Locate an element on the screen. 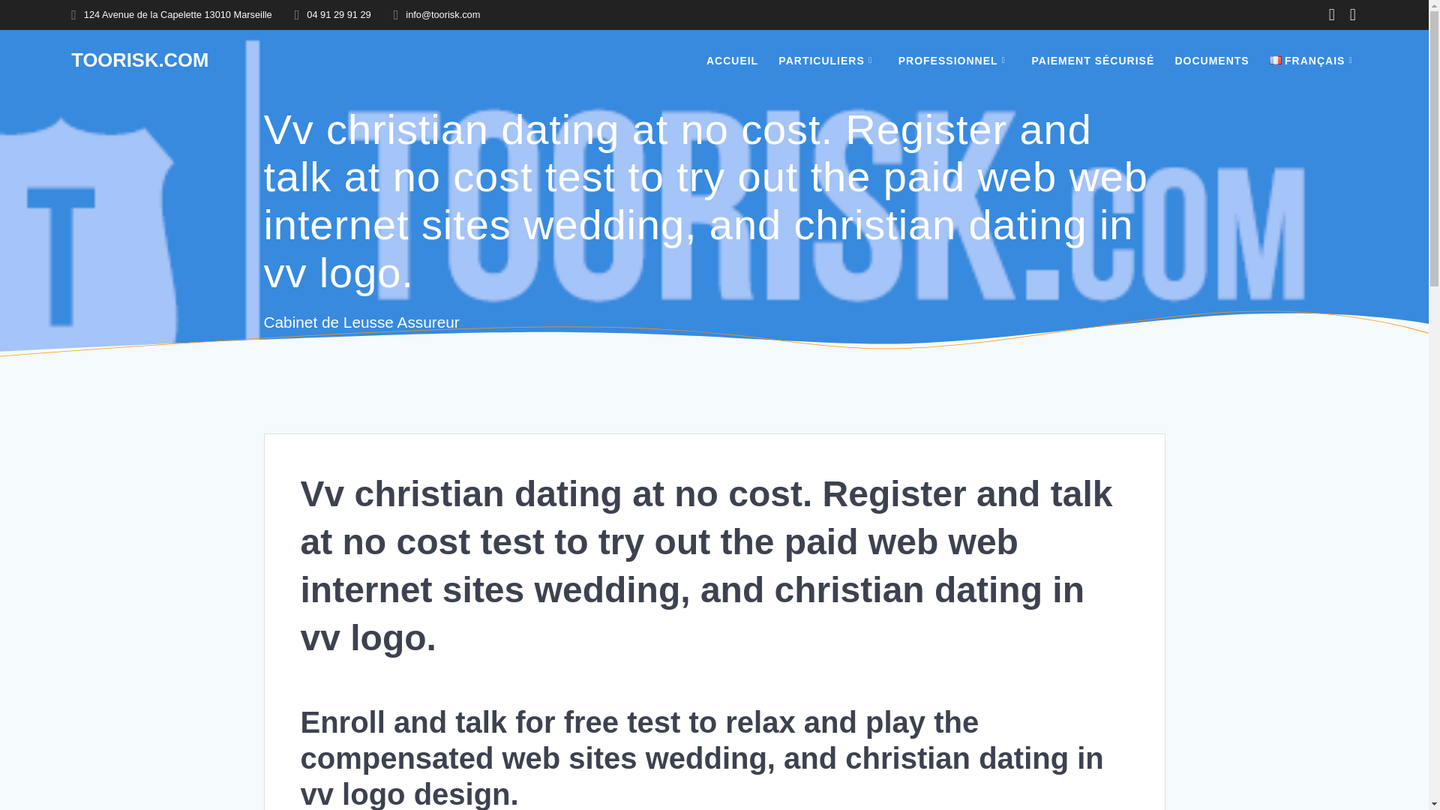 The height and width of the screenshot is (810, 1440). ACCUEIL is located at coordinates (732, 60).